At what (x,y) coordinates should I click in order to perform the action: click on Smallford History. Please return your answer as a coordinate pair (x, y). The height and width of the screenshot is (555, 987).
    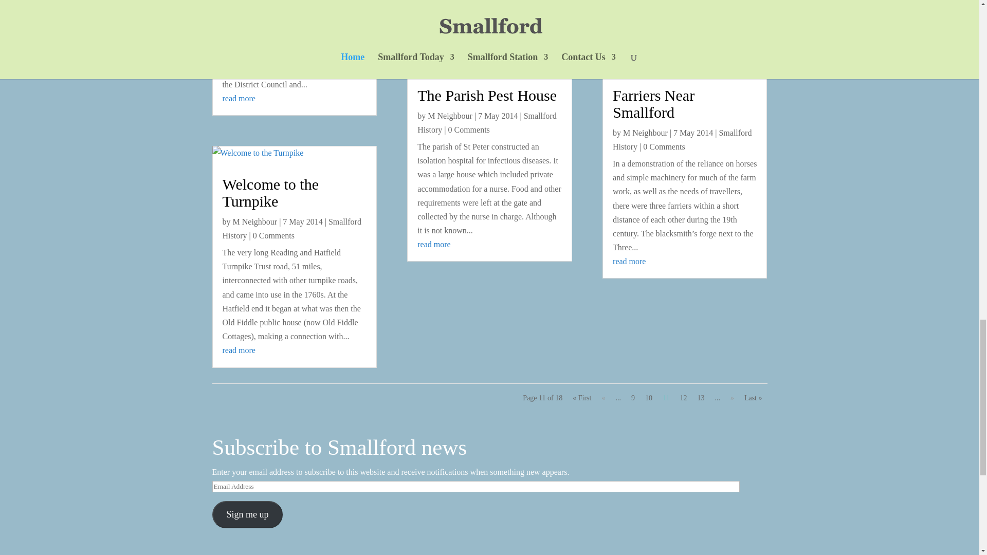
    Looking at the image, I should click on (291, 228).